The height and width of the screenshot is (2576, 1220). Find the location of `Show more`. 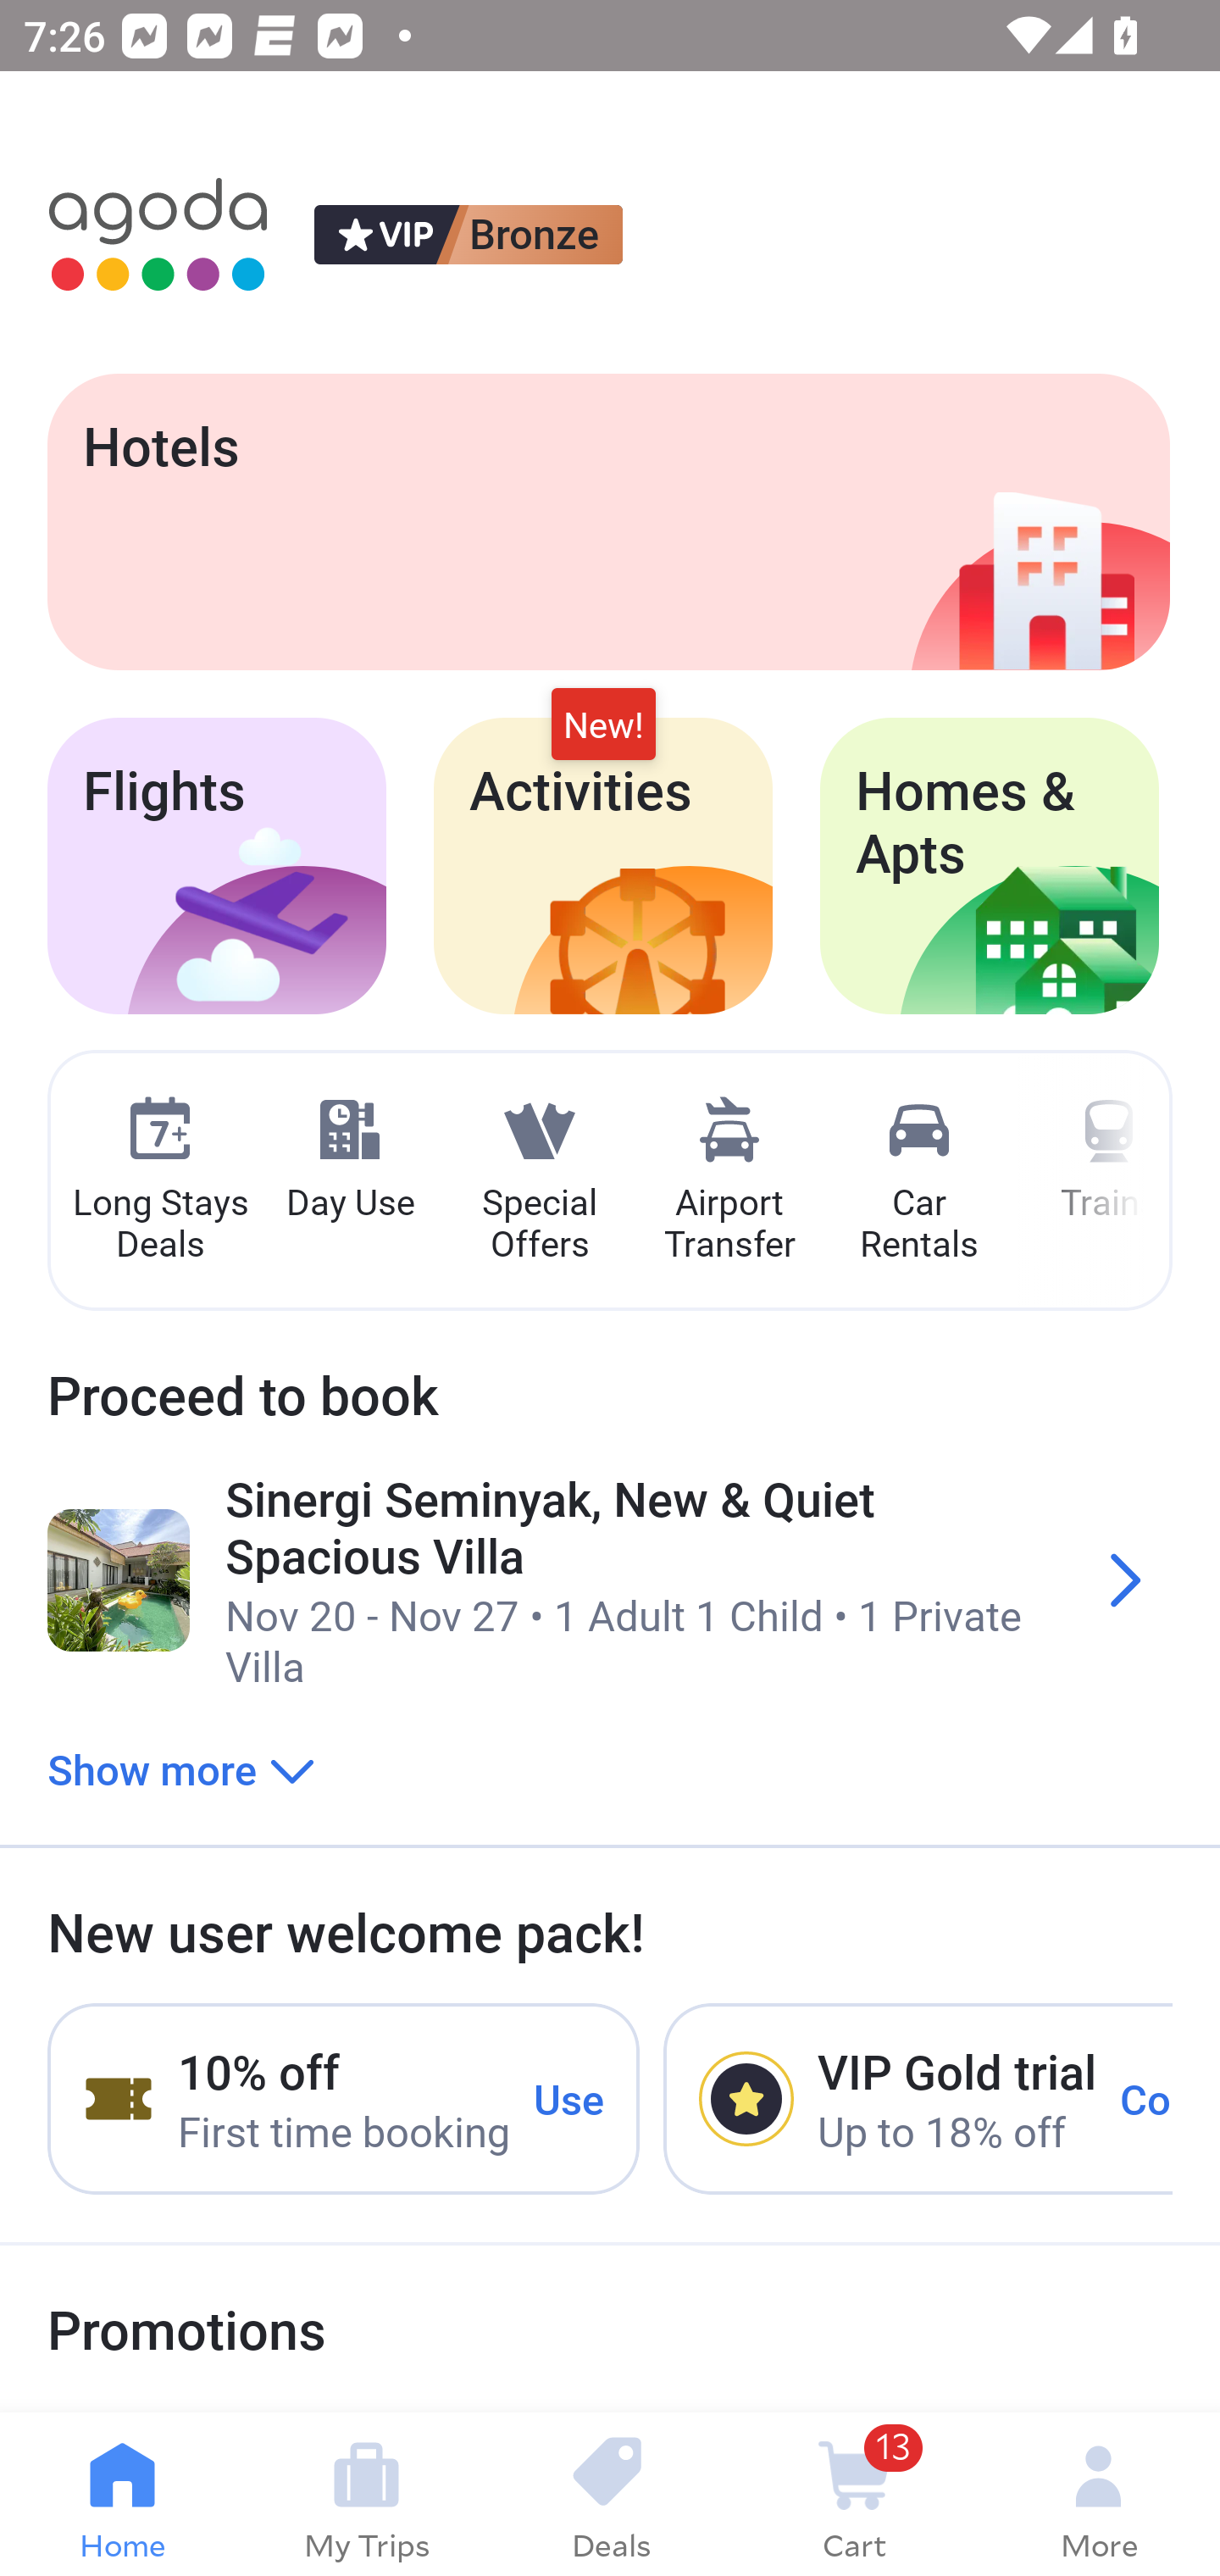

Show more is located at coordinates (181, 1768).